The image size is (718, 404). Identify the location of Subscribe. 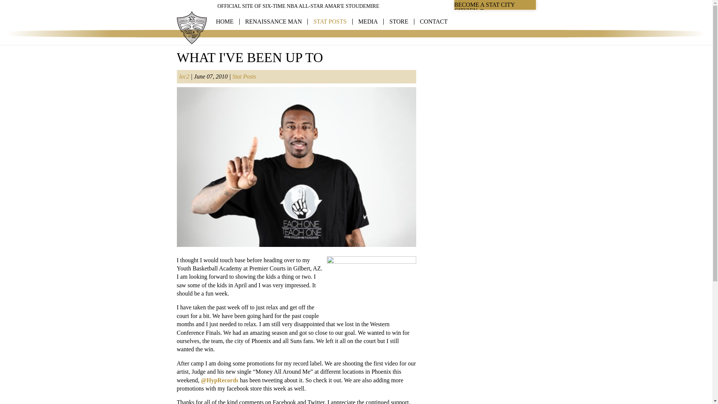
(497, 75).